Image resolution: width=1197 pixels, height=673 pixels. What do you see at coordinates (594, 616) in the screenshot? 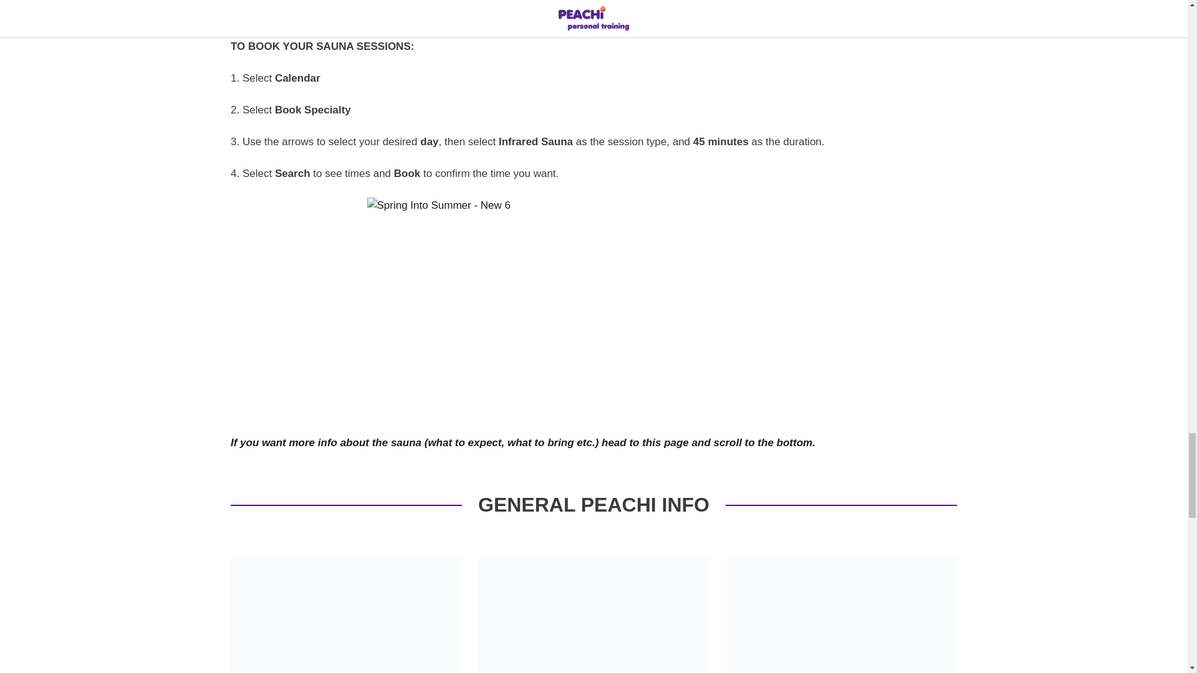
I see `Current Webpage Tiles-9` at bounding box center [594, 616].